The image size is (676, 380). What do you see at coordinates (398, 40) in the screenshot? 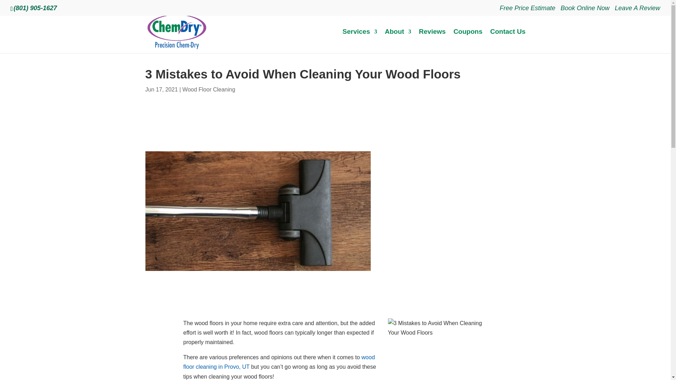
I see `About` at bounding box center [398, 40].